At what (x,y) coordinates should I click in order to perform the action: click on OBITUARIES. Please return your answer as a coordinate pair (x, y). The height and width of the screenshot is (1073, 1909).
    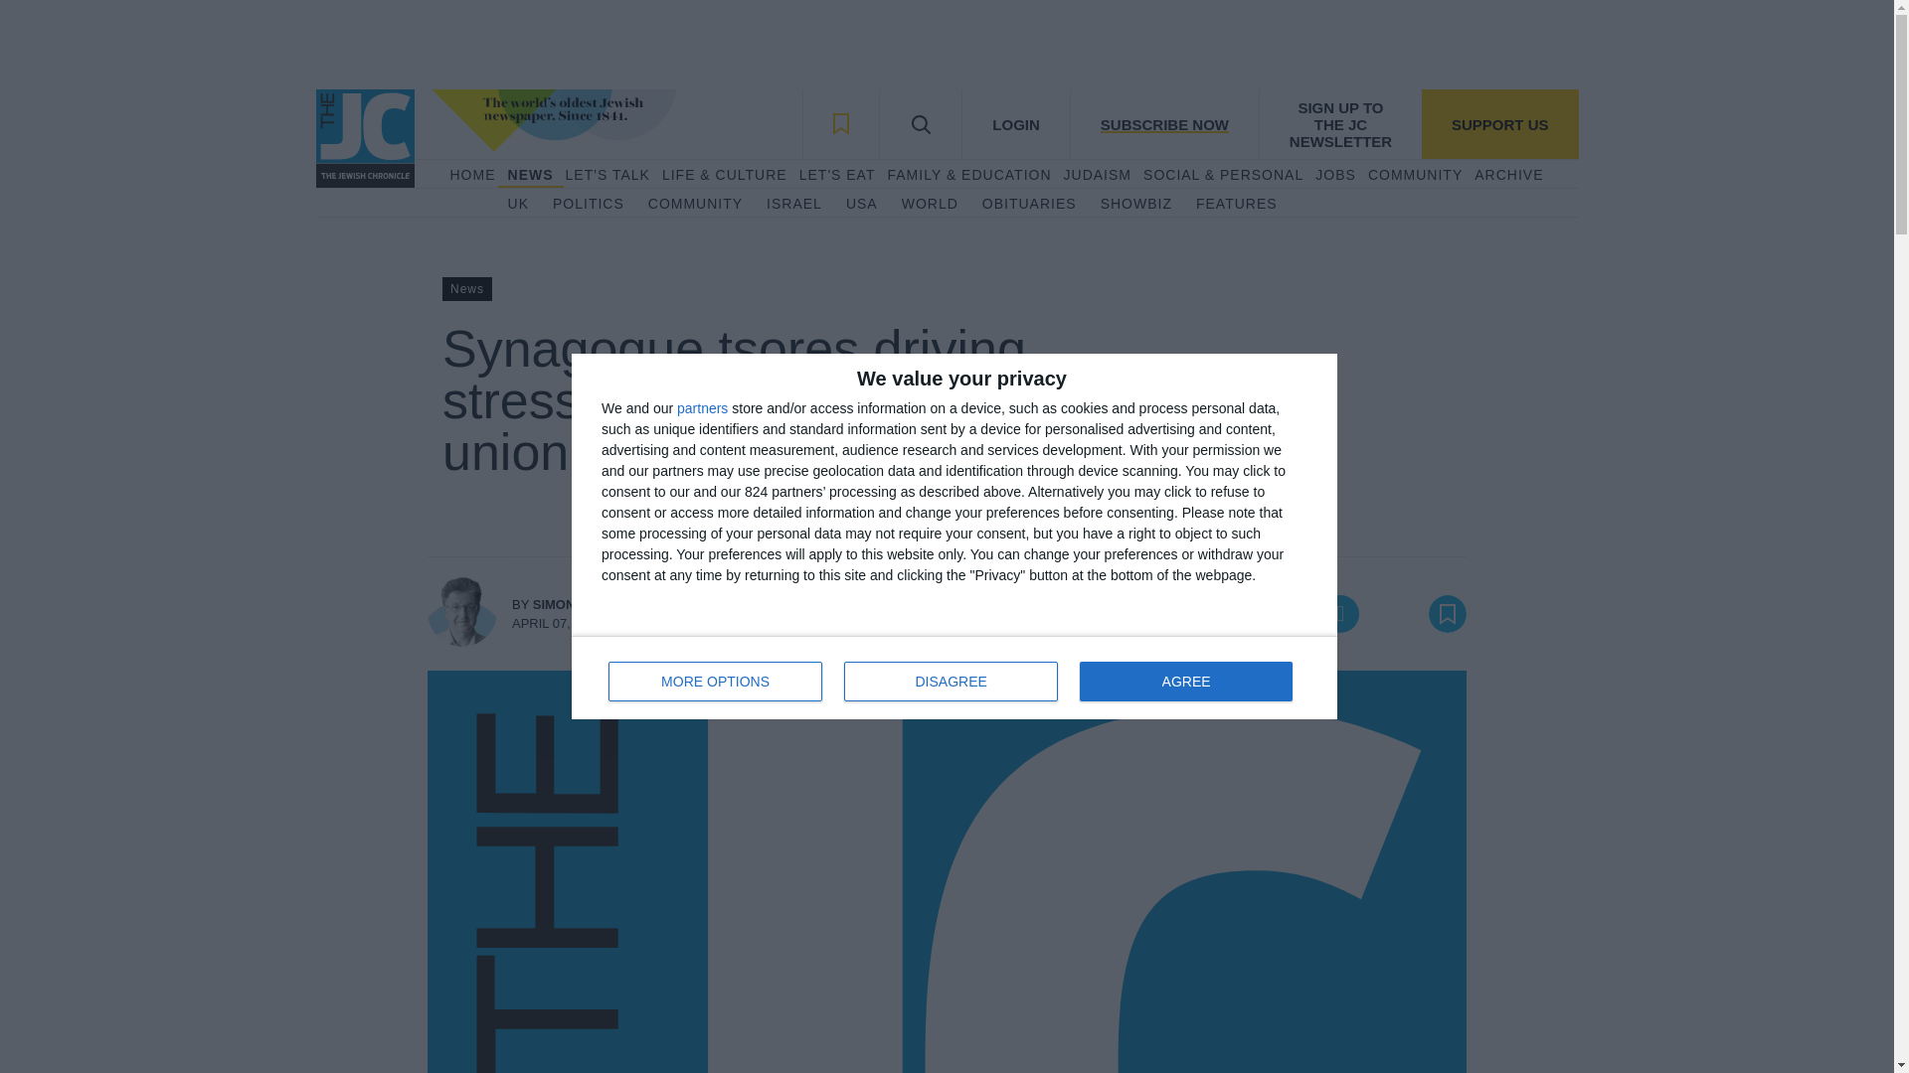
    Looking at the image, I should click on (1029, 205).